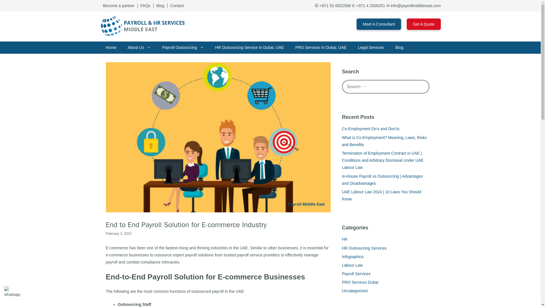 Image resolution: width=545 pixels, height=307 pixels. I want to click on Get A Quote, so click(424, 24).